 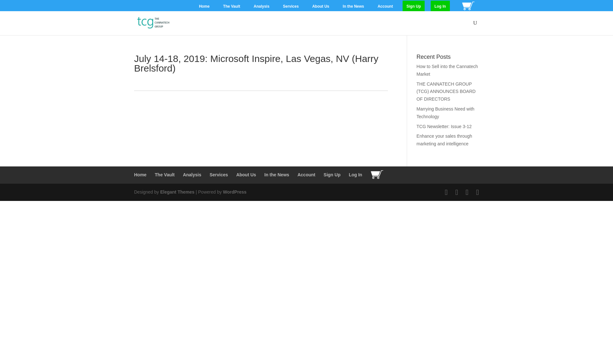 I want to click on About Us, so click(x=246, y=174).